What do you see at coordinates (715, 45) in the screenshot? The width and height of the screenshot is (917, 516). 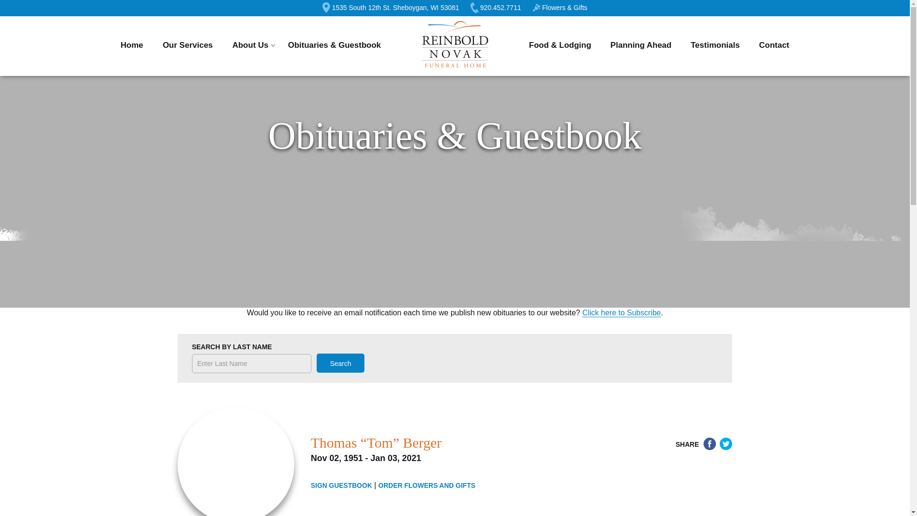 I see `Testimonials` at bounding box center [715, 45].